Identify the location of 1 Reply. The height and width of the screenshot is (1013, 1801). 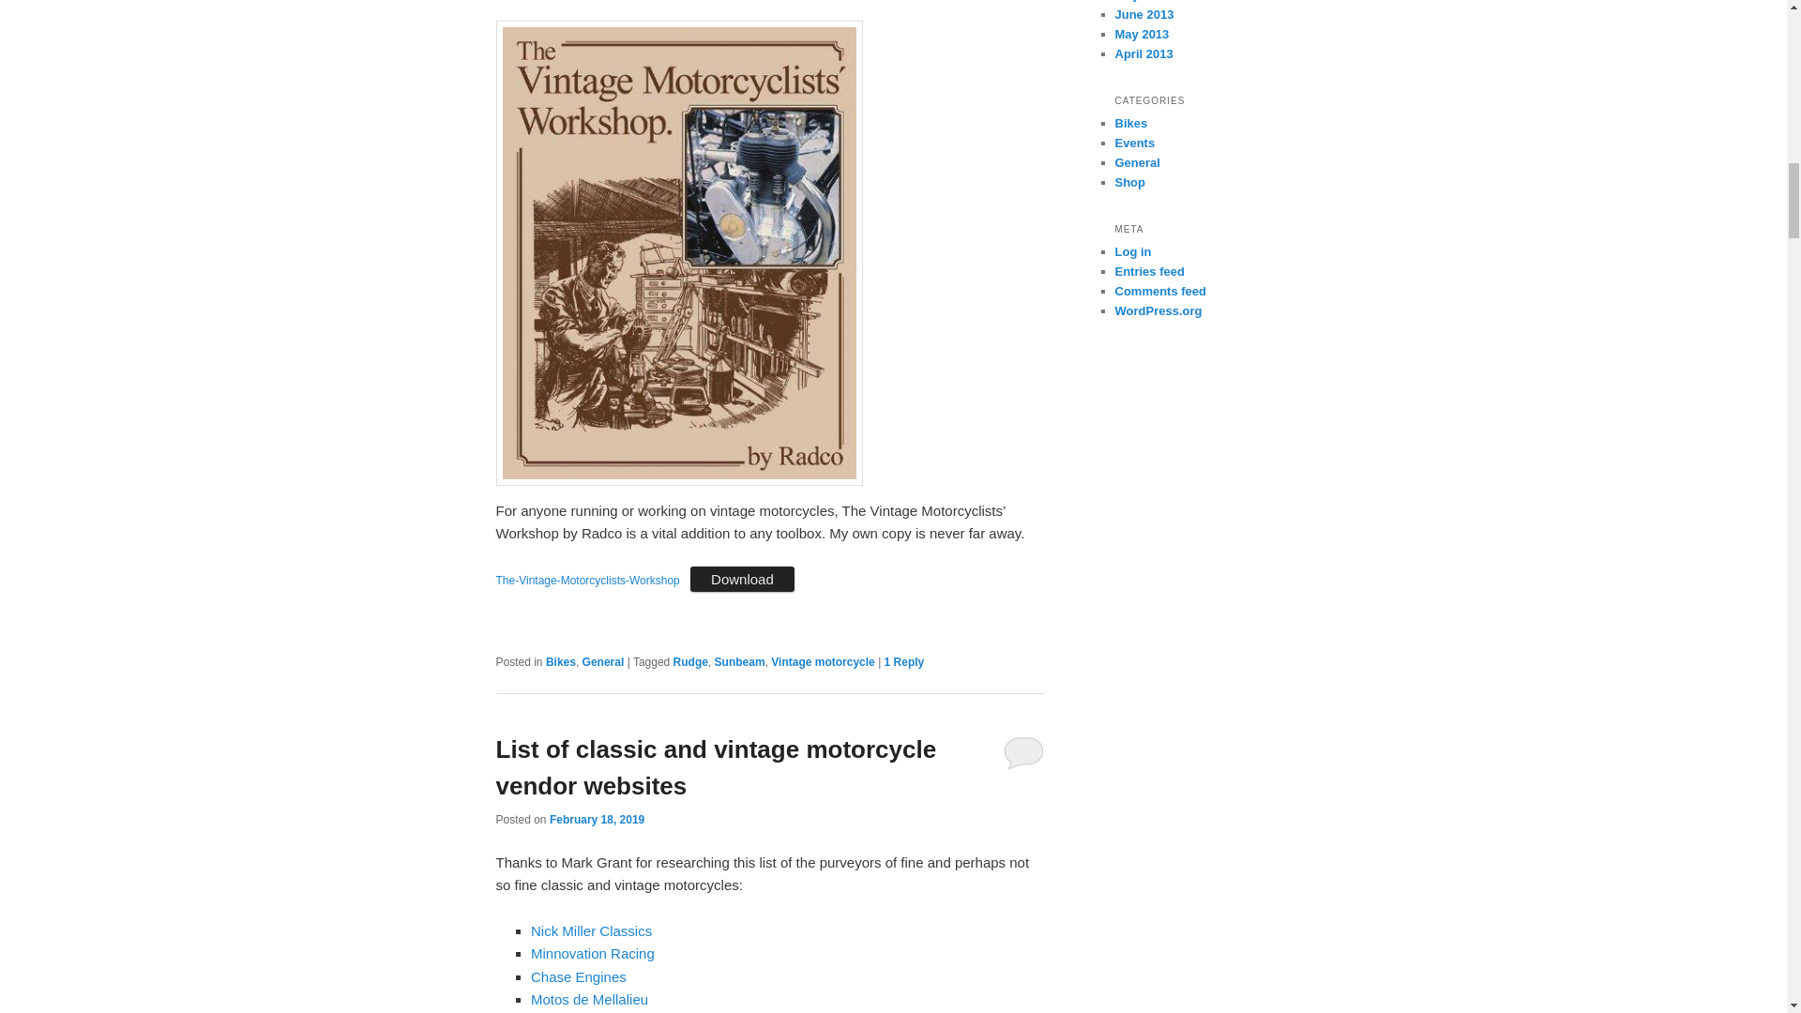
(904, 661).